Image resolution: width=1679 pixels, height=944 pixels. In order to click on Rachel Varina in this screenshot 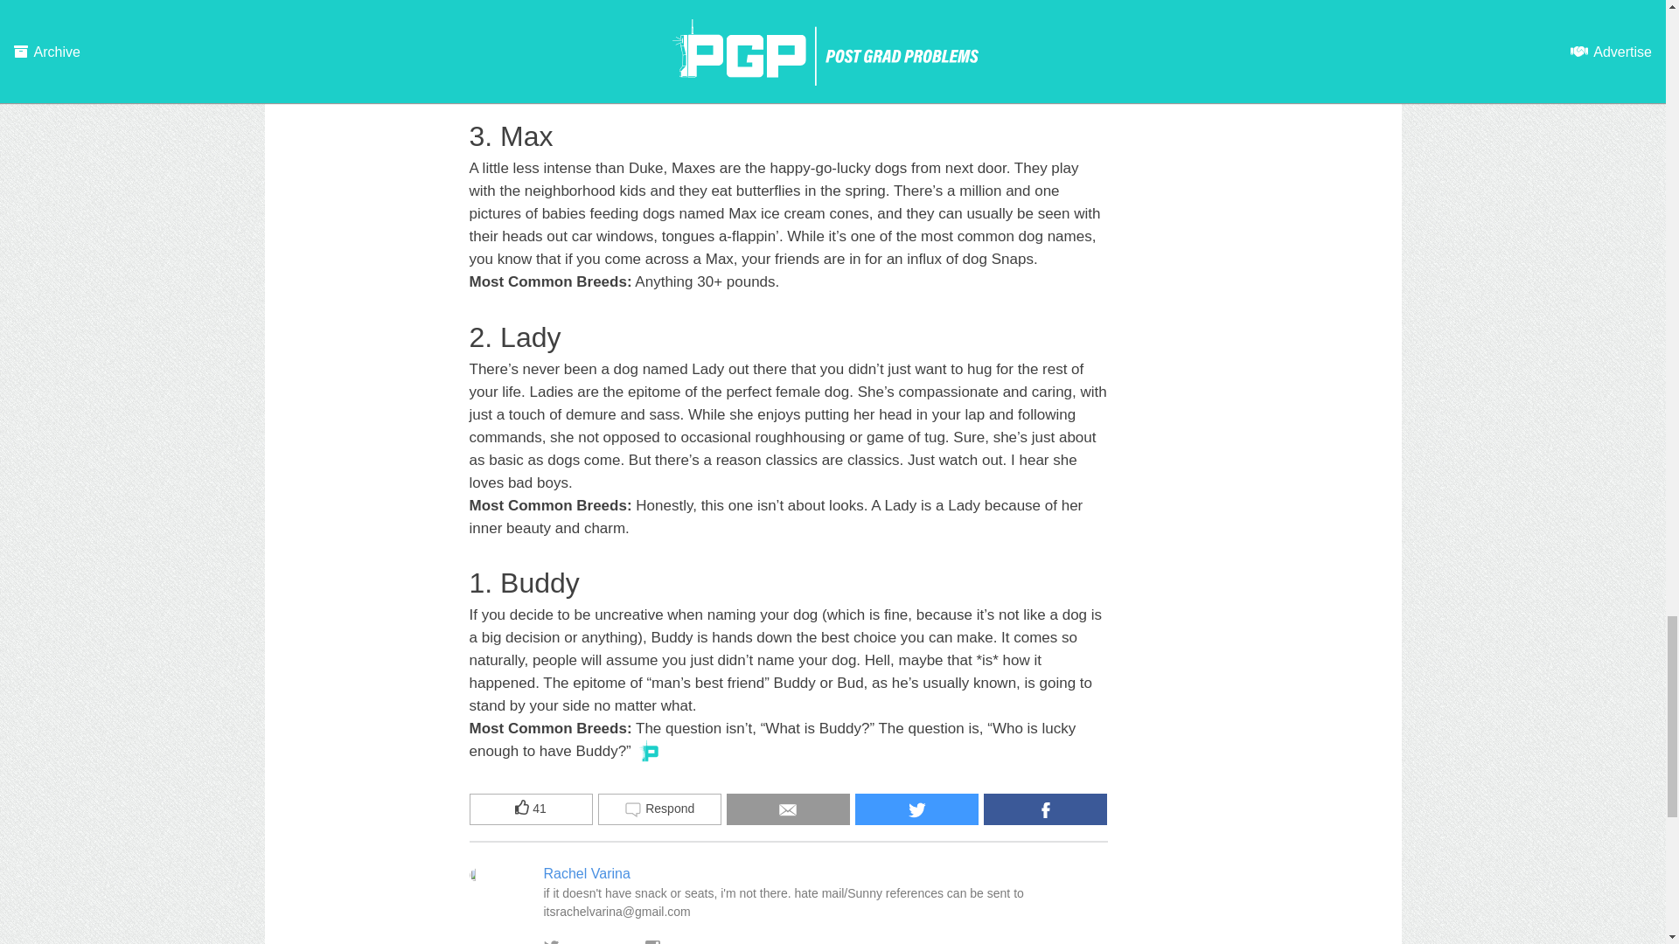, I will do `click(588, 872)`.